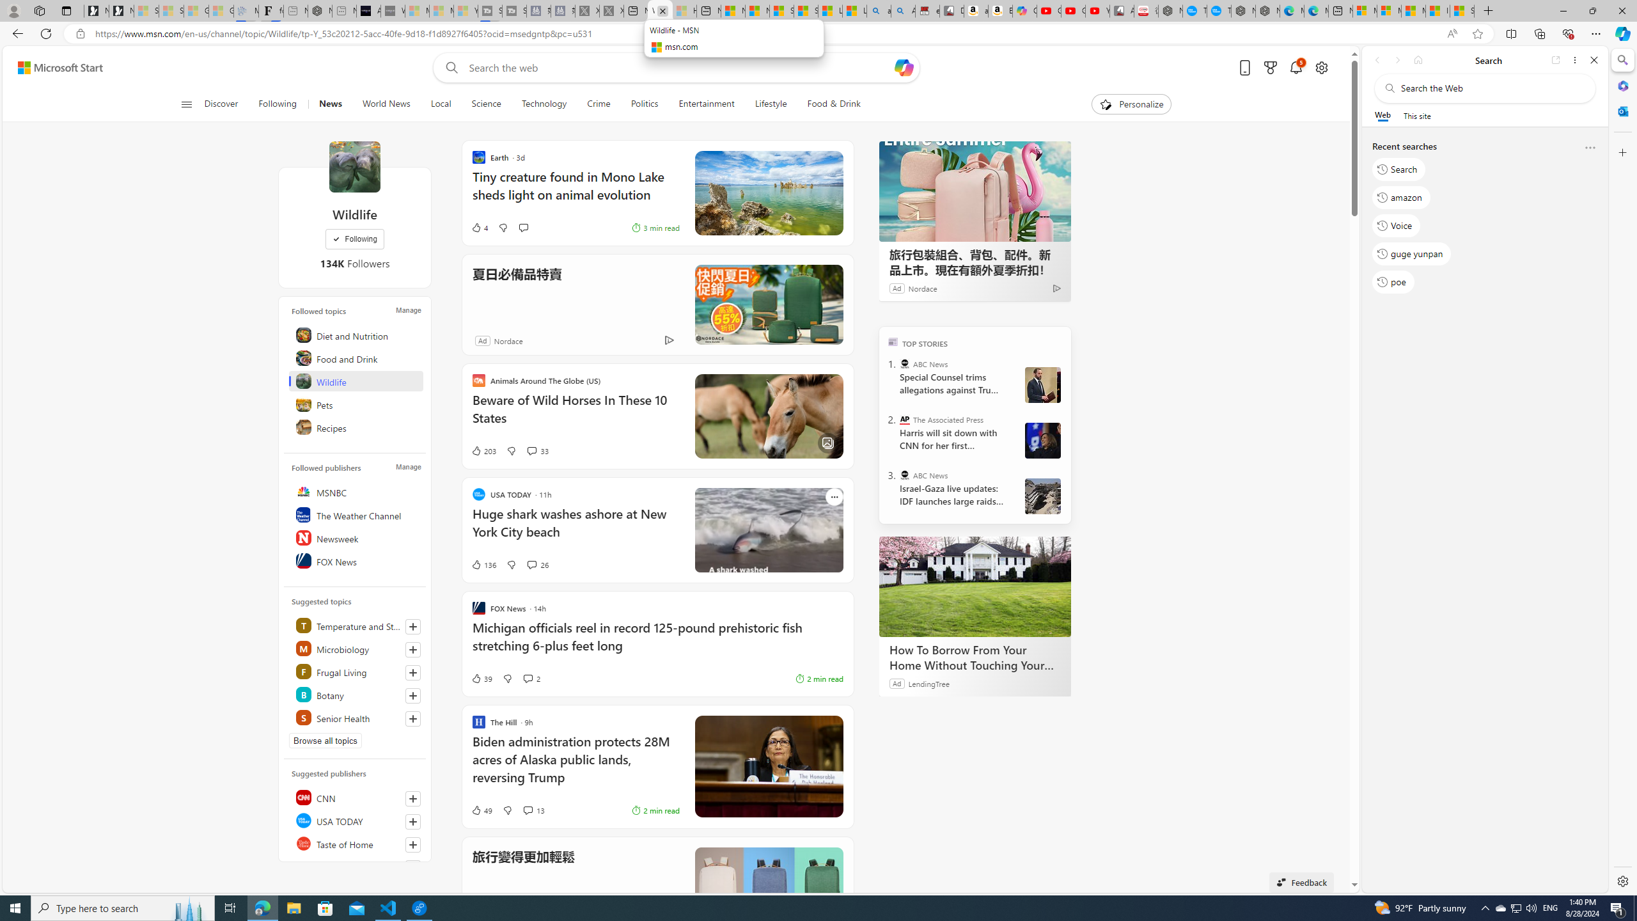 The height and width of the screenshot is (921, 1637). I want to click on Diet and Nutrition, so click(357, 335).